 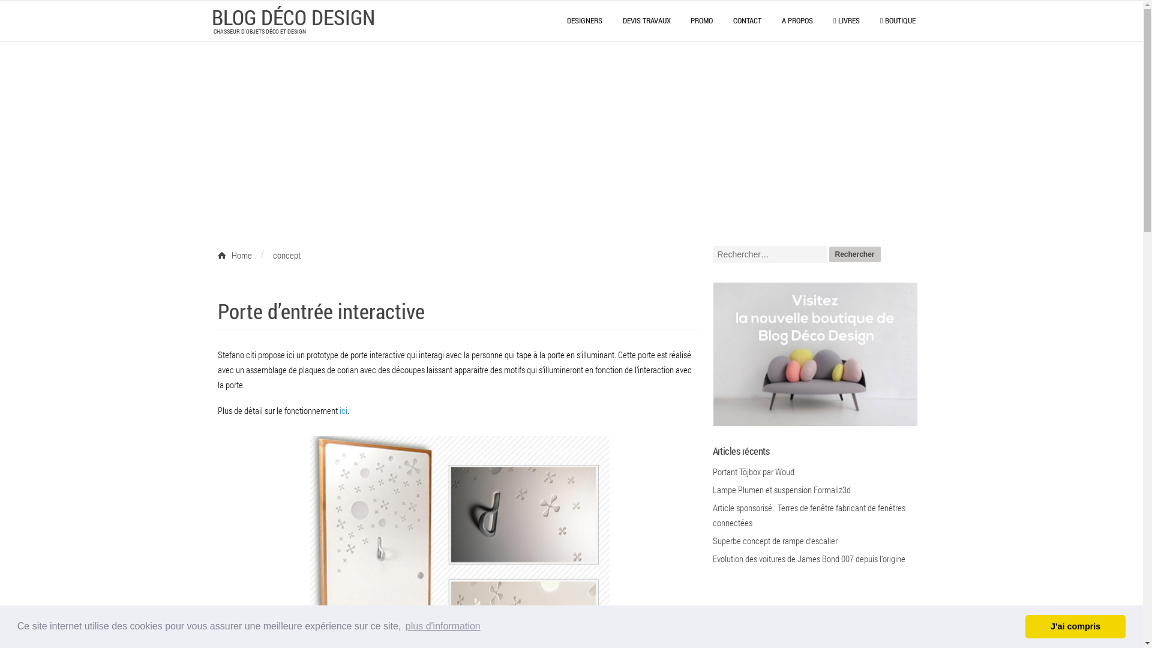 What do you see at coordinates (443, 626) in the screenshot?
I see `plus d'information` at bounding box center [443, 626].